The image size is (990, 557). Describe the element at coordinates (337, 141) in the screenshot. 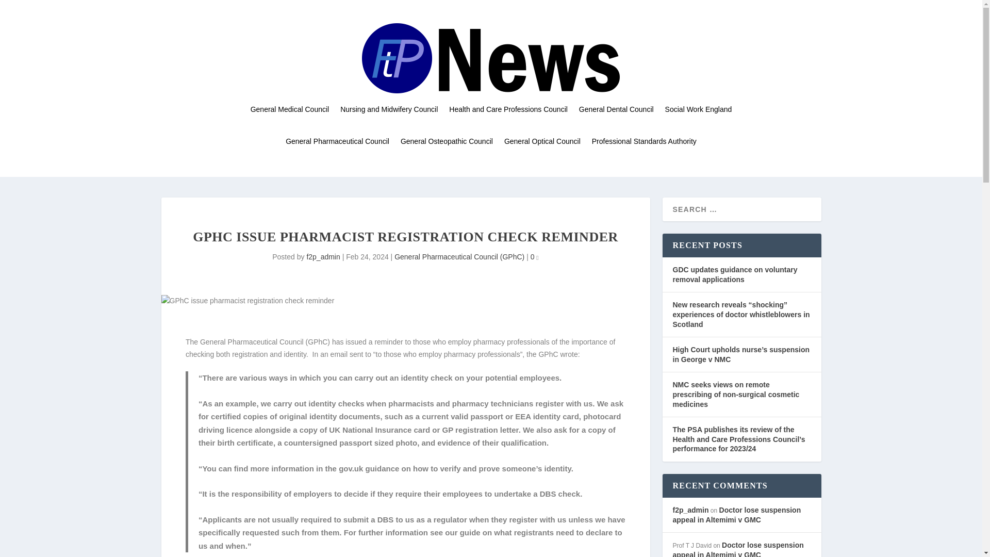

I see `General Pharmaceutical Council` at that location.